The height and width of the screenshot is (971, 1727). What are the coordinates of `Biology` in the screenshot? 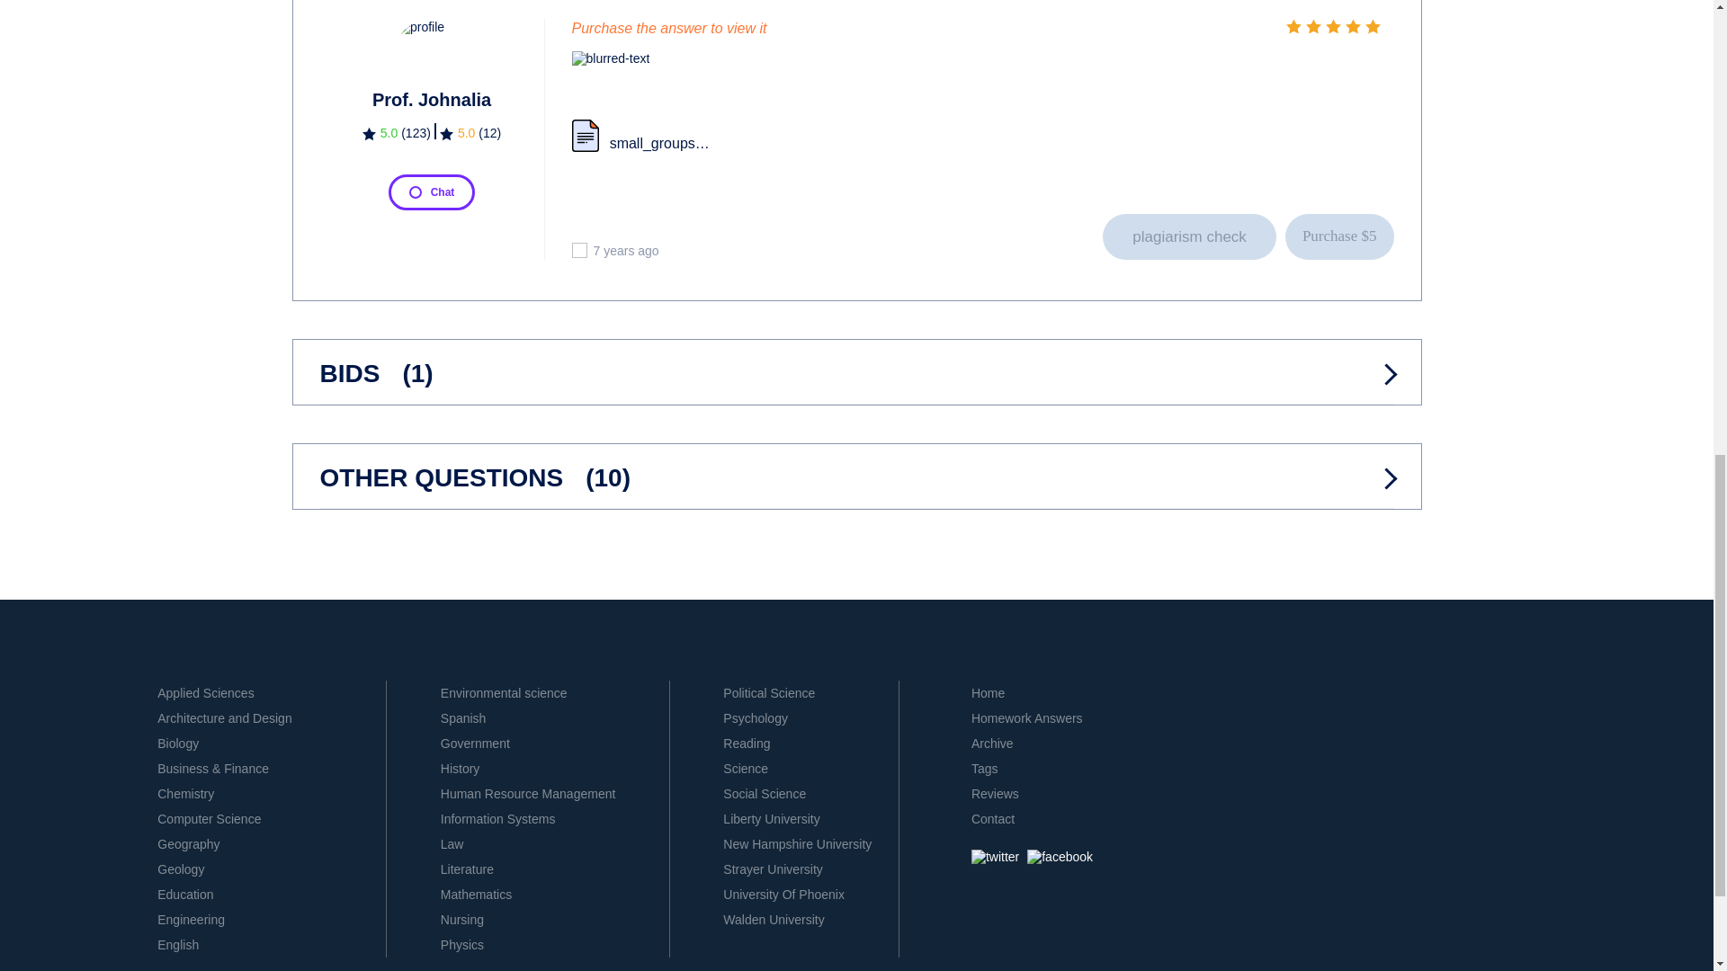 It's located at (177, 743).